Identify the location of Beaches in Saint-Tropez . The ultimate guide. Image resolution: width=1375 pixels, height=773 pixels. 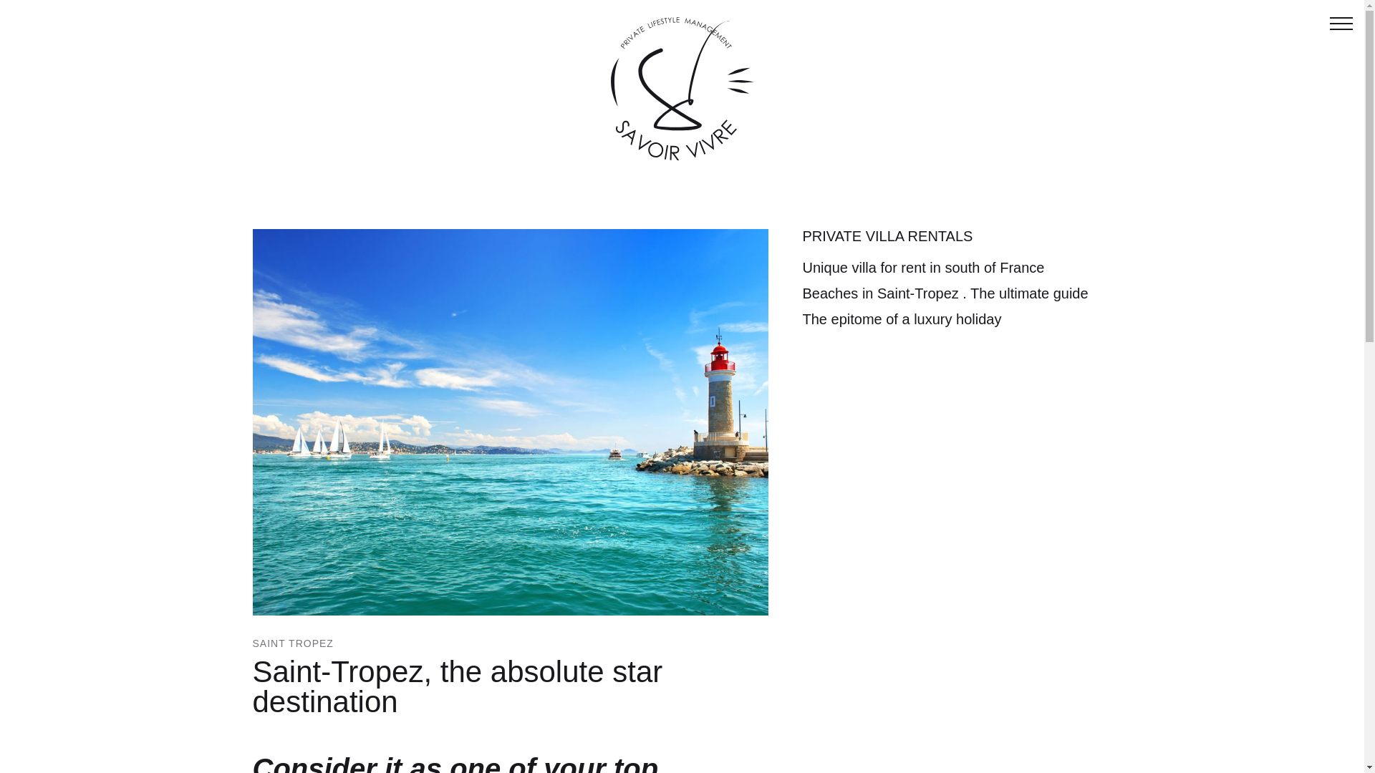
(944, 293).